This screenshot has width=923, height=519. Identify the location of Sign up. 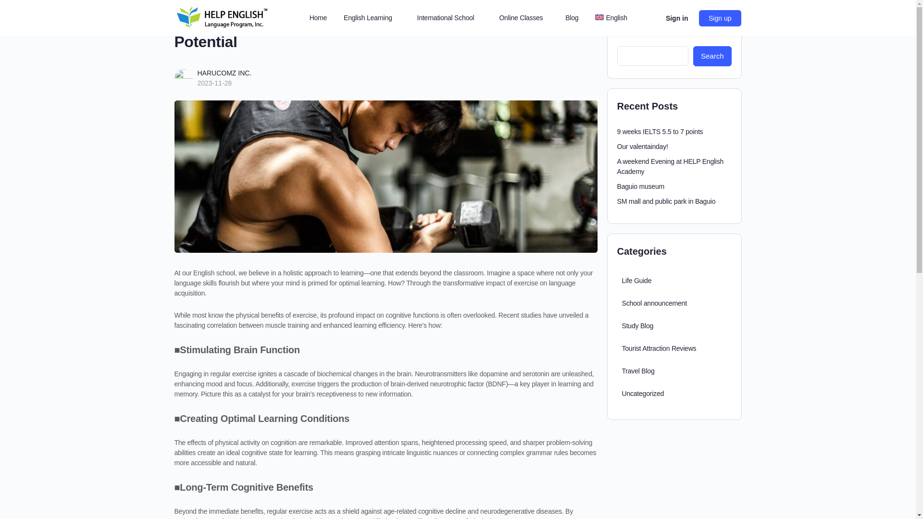
(720, 18).